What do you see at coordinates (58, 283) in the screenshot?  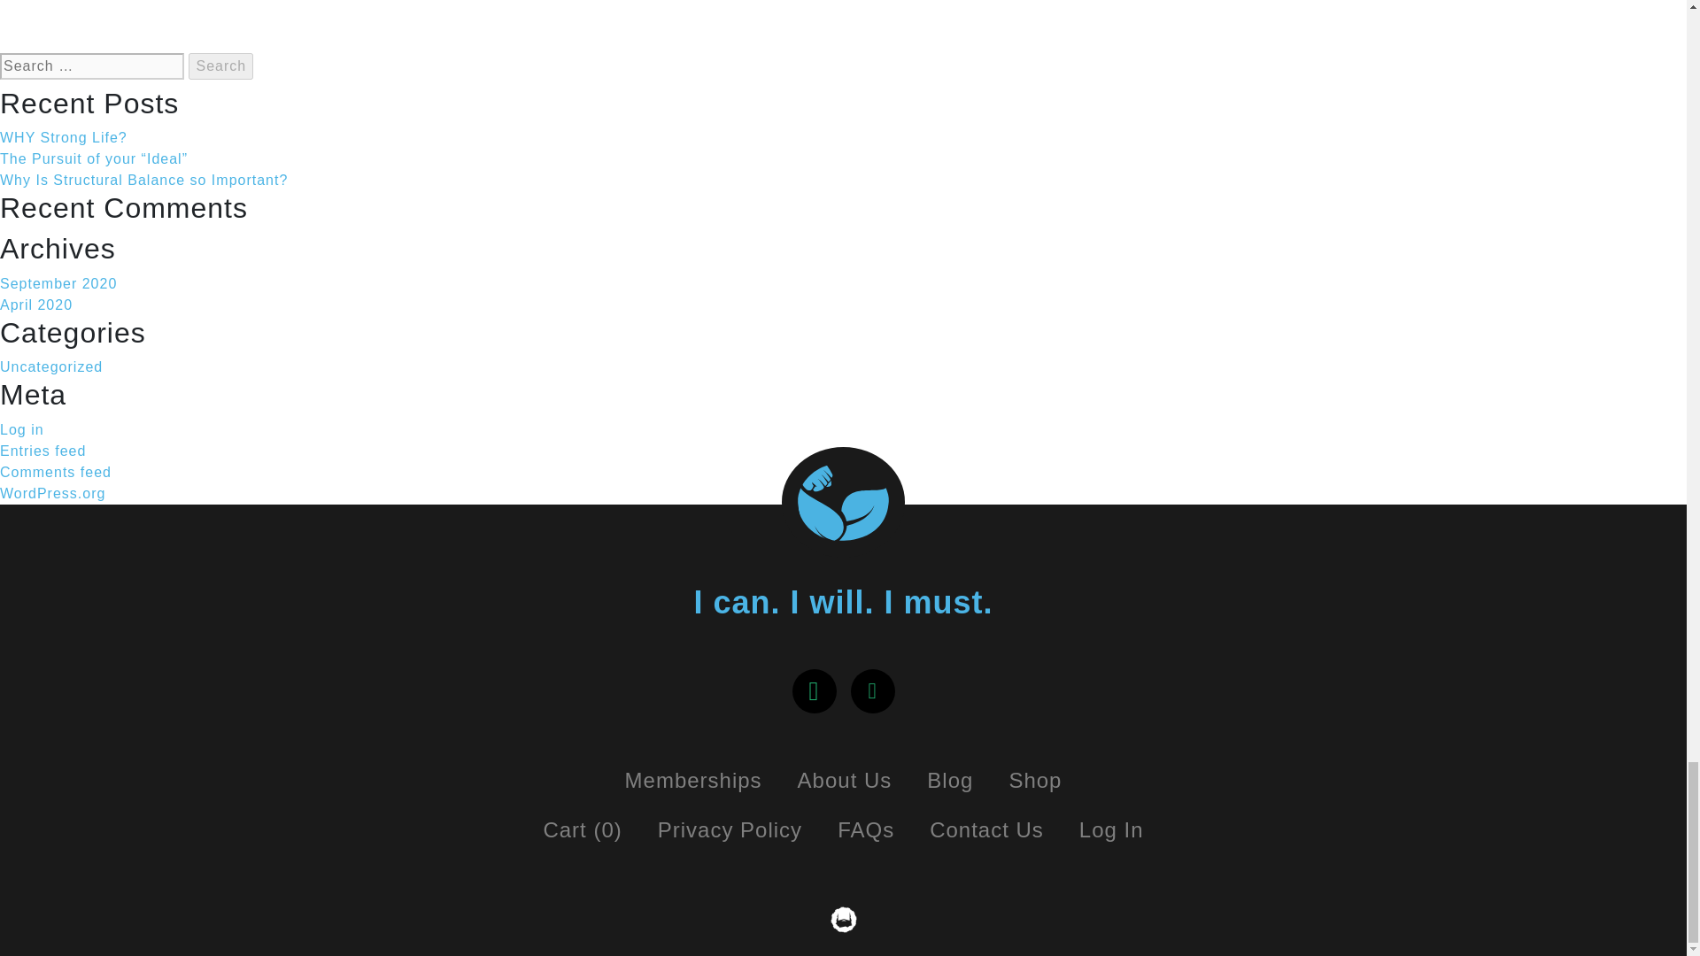 I see `September 2020` at bounding box center [58, 283].